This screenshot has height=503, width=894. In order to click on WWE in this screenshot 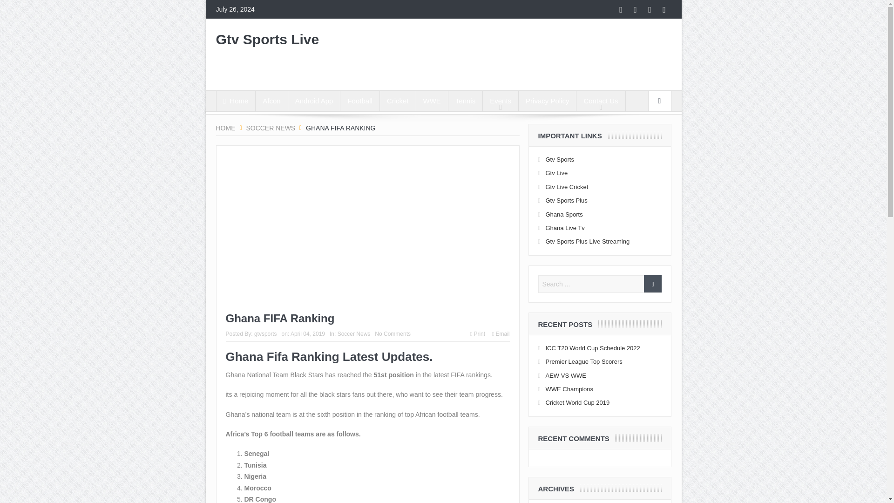, I will do `click(432, 101)`.